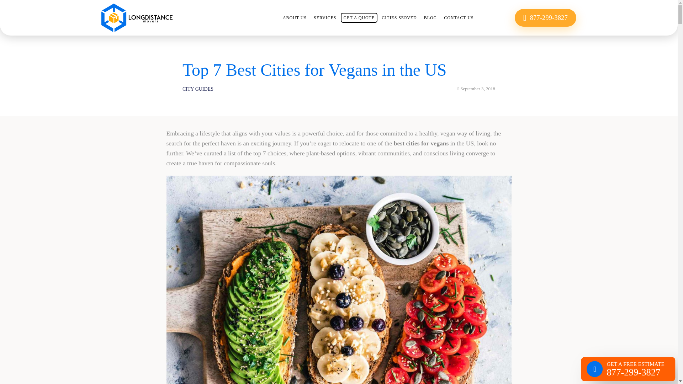  Describe the element at coordinates (295, 17) in the screenshot. I see `ABOUT US` at that location.